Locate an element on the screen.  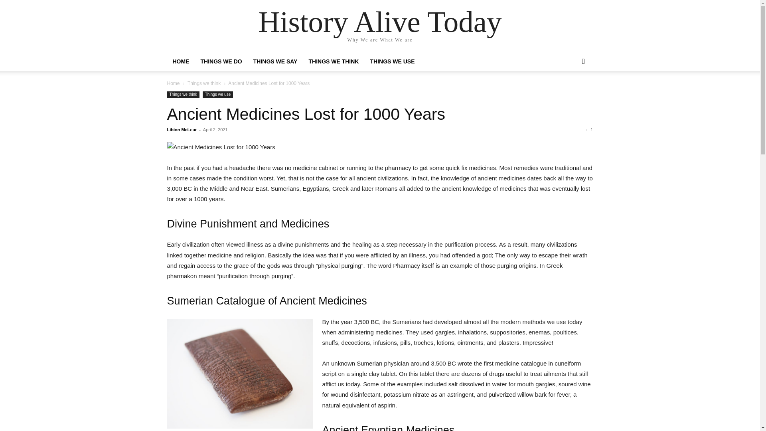
THINGS WE USE is located at coordinates (392, 61).